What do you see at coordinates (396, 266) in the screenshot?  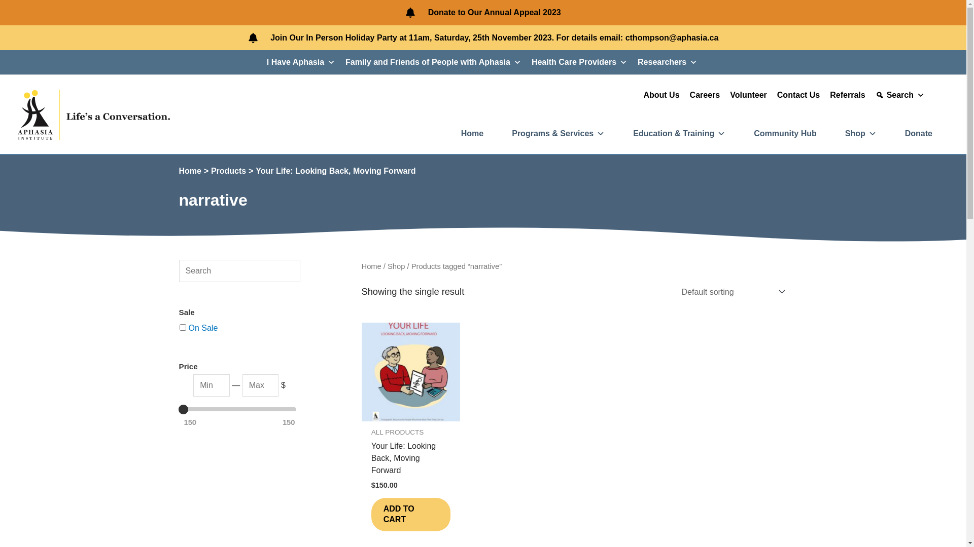 I see `Shop` at bounding box center [396, 266].